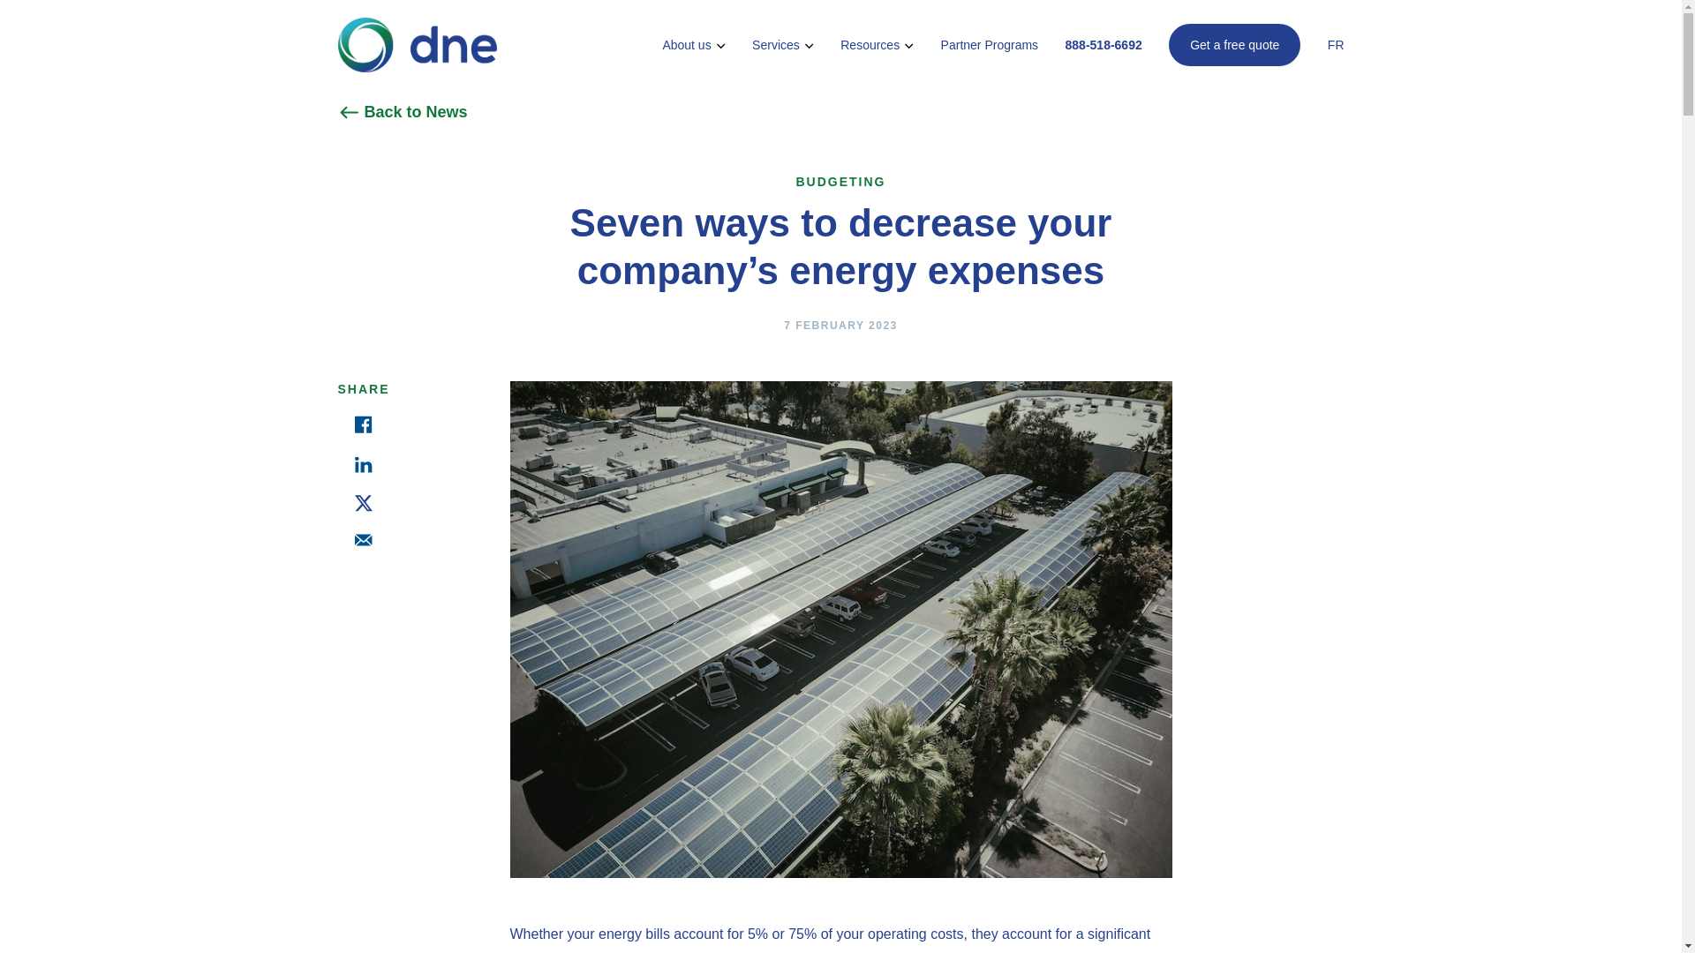 This screenshot has width=1695, height=953. What do you see at coordinates (694, 45) in the screenshot?
I see `About us` at bounding box center [694, 45].